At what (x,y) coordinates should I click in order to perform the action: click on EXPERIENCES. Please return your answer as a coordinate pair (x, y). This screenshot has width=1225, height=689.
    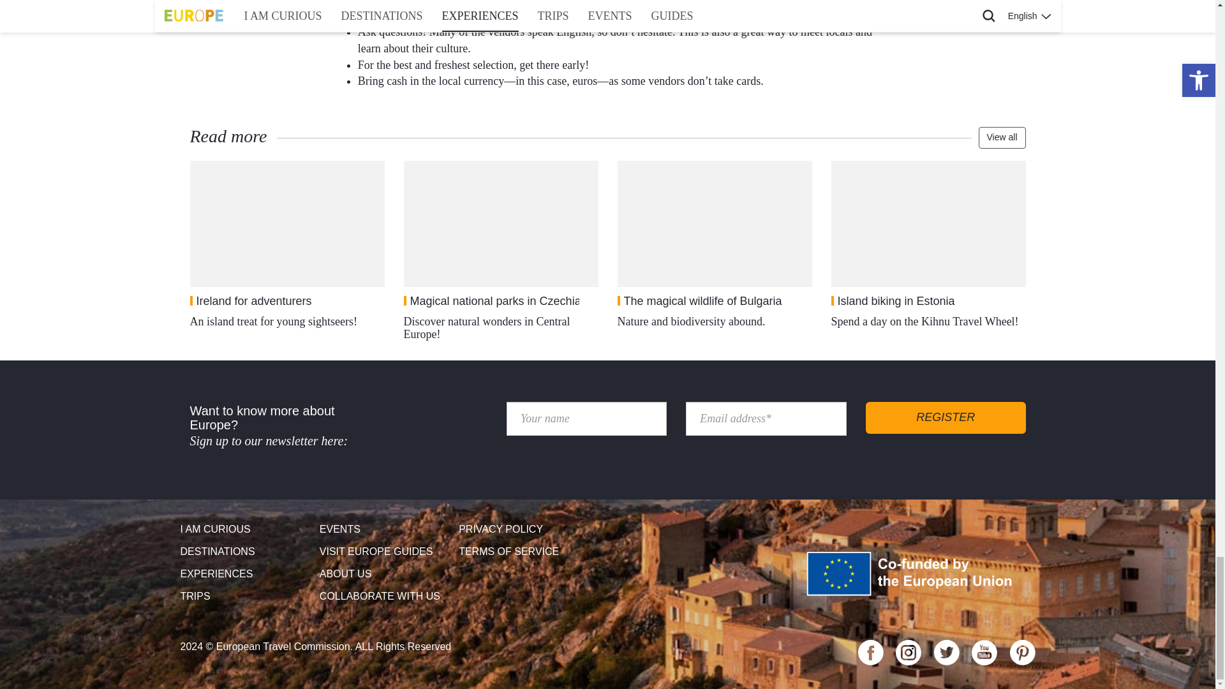
    Looking at the image, I should click on (245, 574).